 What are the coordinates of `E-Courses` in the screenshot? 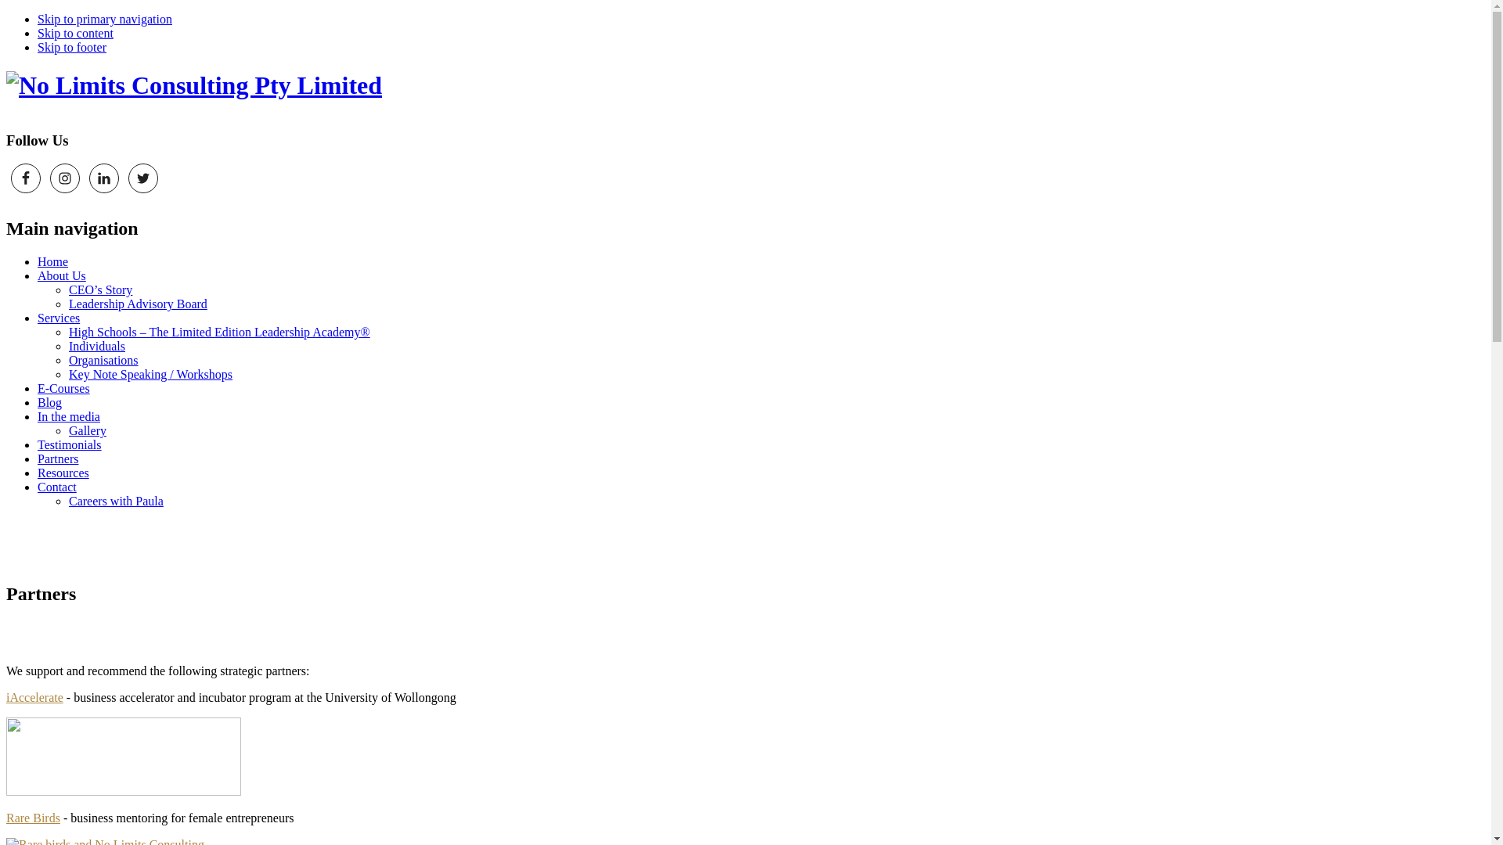 It's located at (64, 388).